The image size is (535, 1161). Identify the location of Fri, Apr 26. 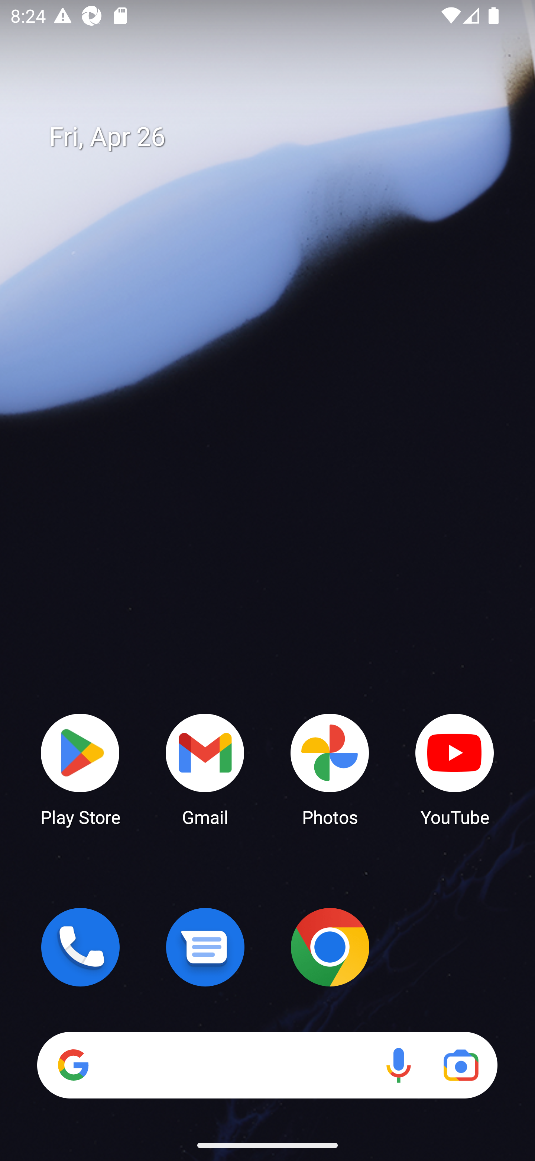
(278, 137).